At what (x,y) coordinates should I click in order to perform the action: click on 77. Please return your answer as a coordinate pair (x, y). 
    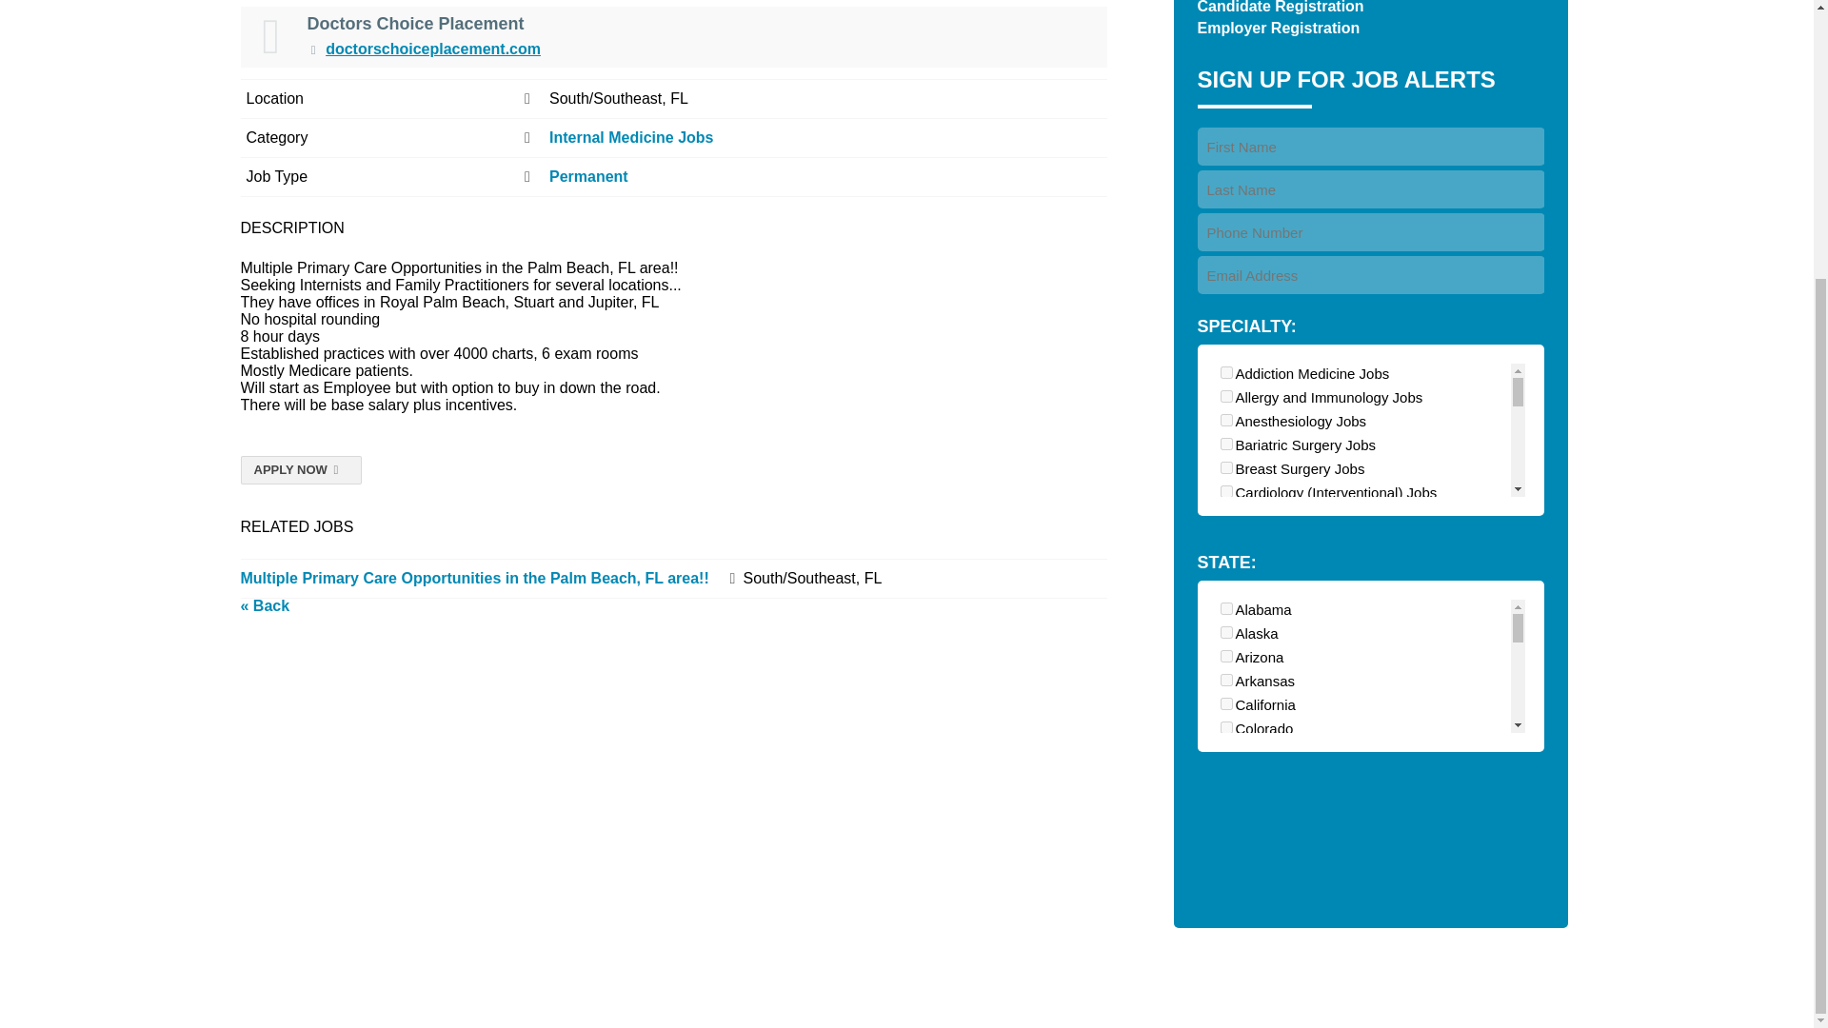
    Looking at the image, I should click on (1226, 372).